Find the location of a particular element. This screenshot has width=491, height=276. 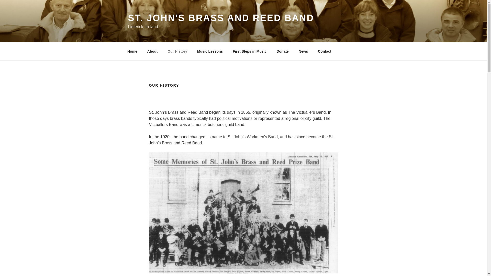

ST. JOHN'S BRASS AND REED BAND is located at coordinates (221, 18).